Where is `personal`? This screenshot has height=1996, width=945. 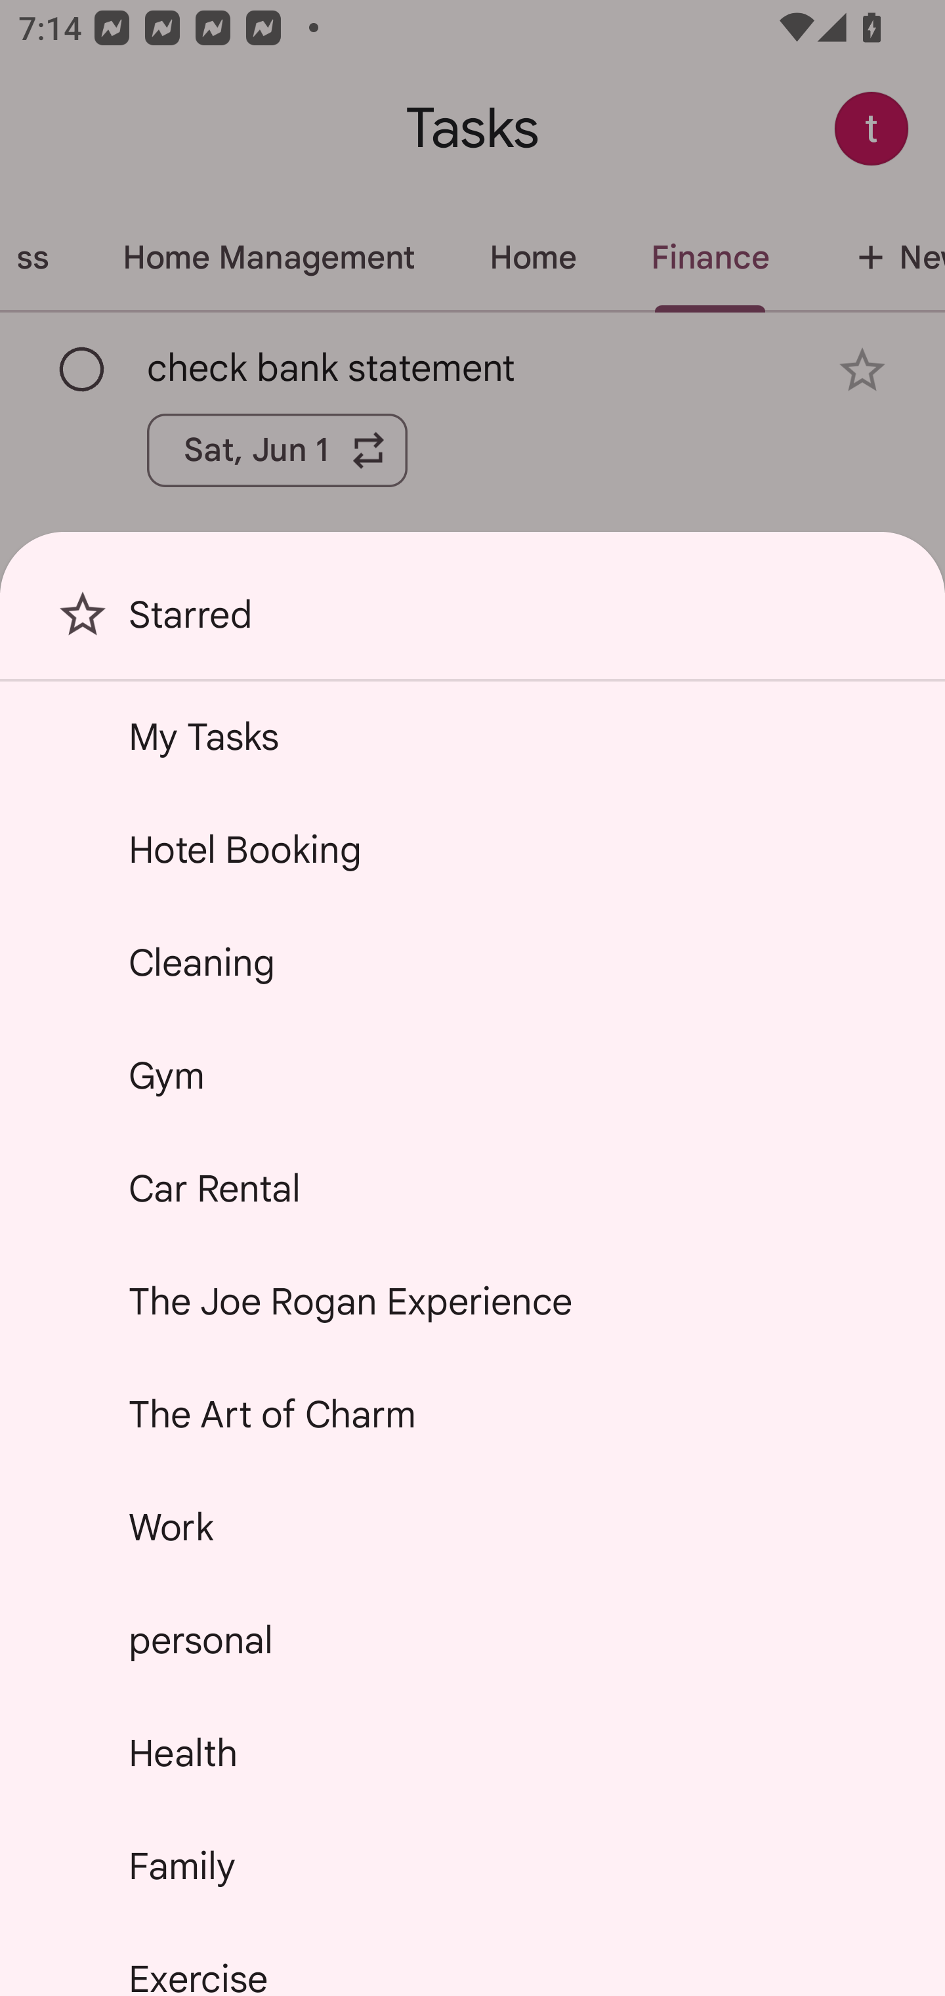
personal is located at coordinates (472, 1639).